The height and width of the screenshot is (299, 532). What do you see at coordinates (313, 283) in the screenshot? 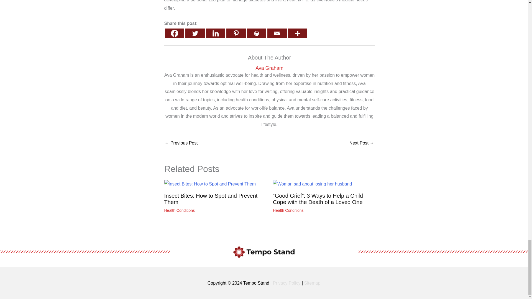
I see `Sitemap` at bounding box center [313, 283].